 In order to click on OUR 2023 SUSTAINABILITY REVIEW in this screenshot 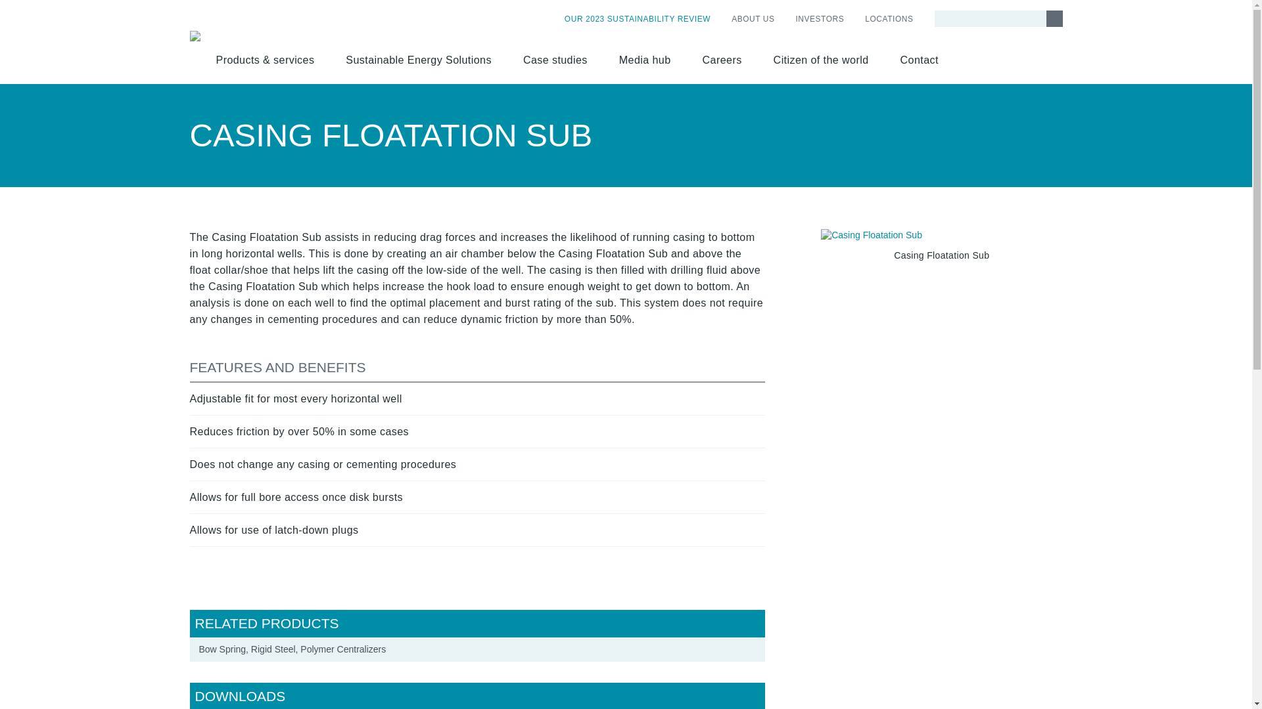, I will do `click(637, 19)`.